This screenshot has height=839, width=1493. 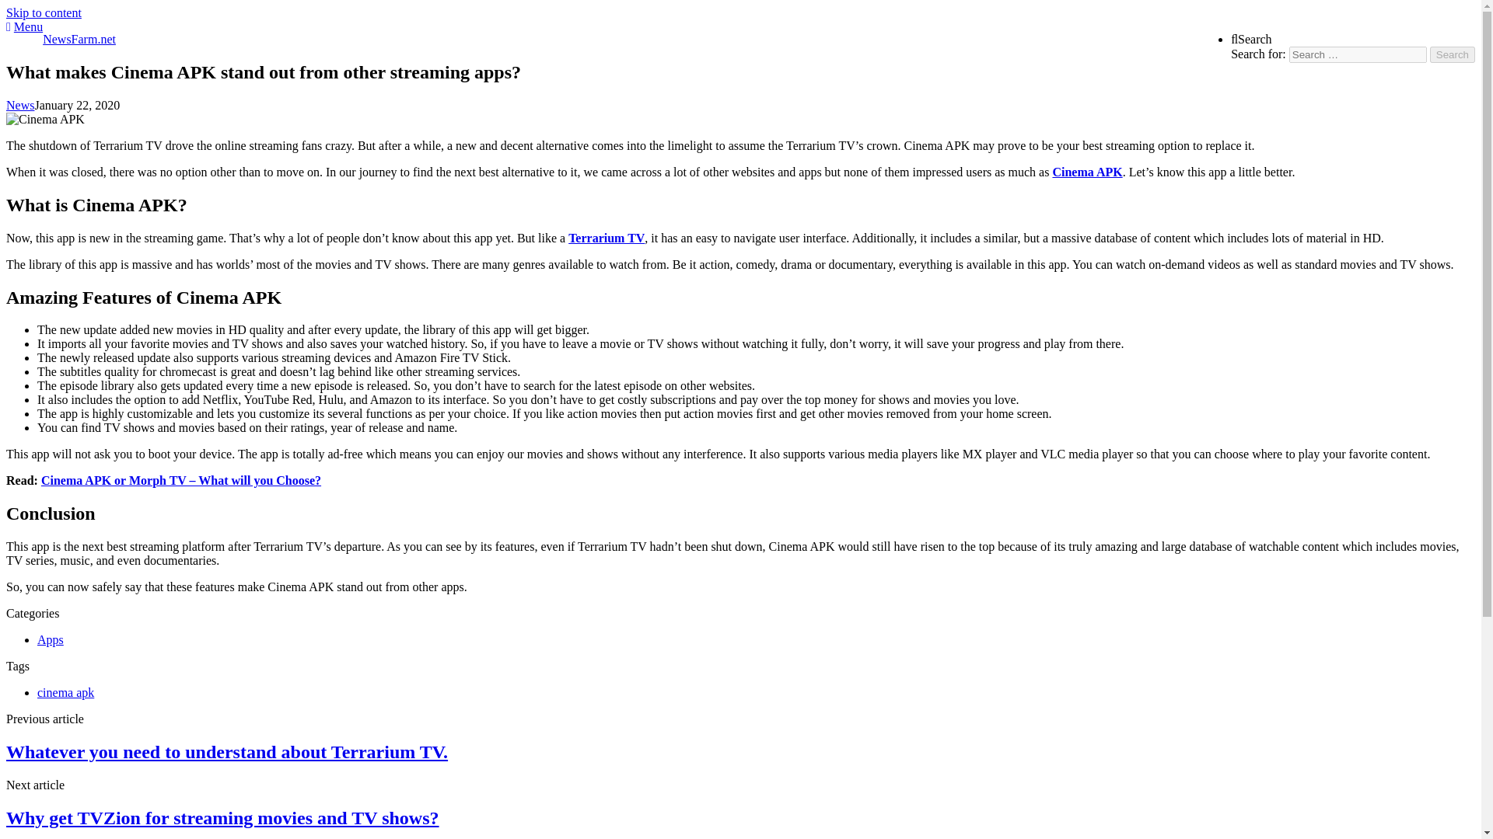 I want to click on Menu, so click(x=28, y=26).